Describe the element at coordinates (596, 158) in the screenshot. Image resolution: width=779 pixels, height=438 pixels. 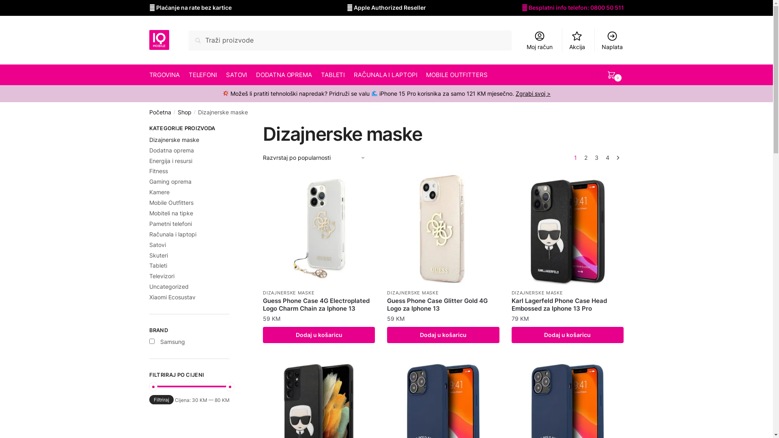
I see `3` at that location.